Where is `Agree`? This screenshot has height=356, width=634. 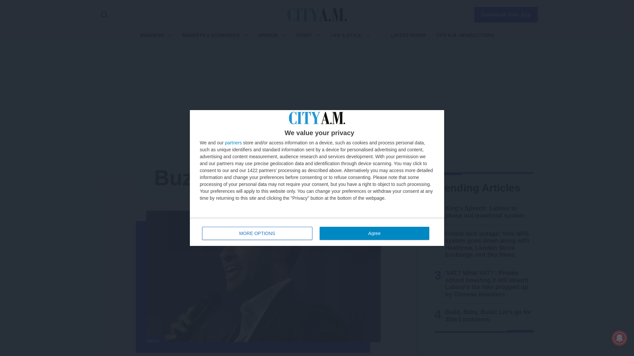 Agree is located at coordinates (233, 142).